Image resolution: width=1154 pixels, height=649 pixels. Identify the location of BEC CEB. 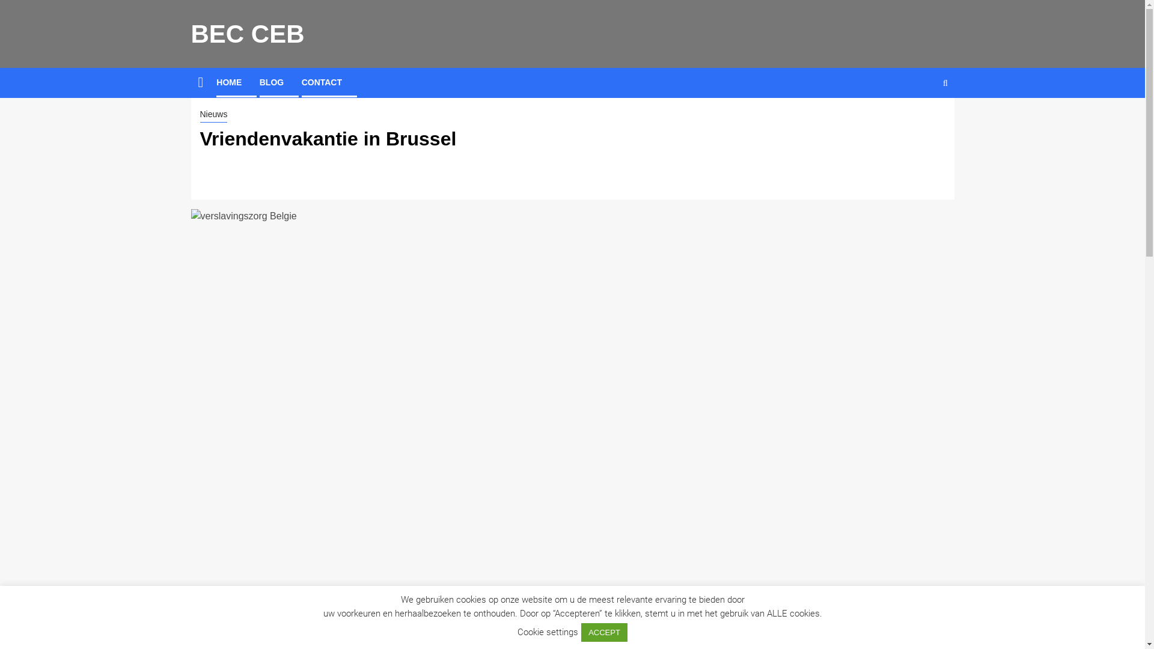
(248, 34).